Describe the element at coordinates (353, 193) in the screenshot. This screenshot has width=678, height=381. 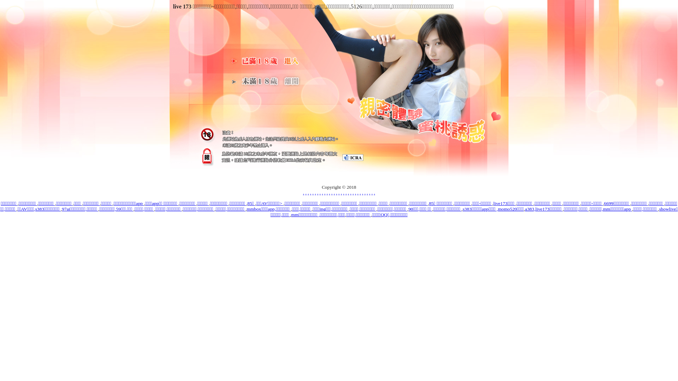
I see `.` at that location.